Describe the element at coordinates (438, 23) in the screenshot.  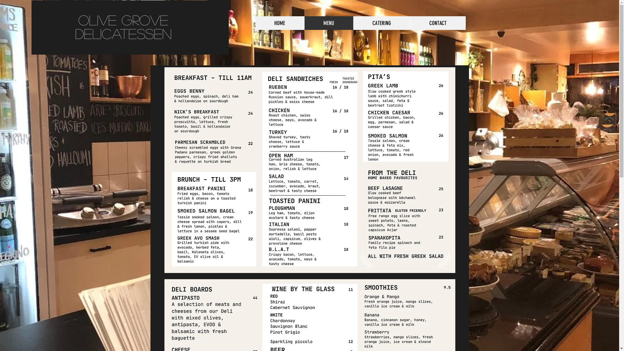
I see `CONTACT` at that location.